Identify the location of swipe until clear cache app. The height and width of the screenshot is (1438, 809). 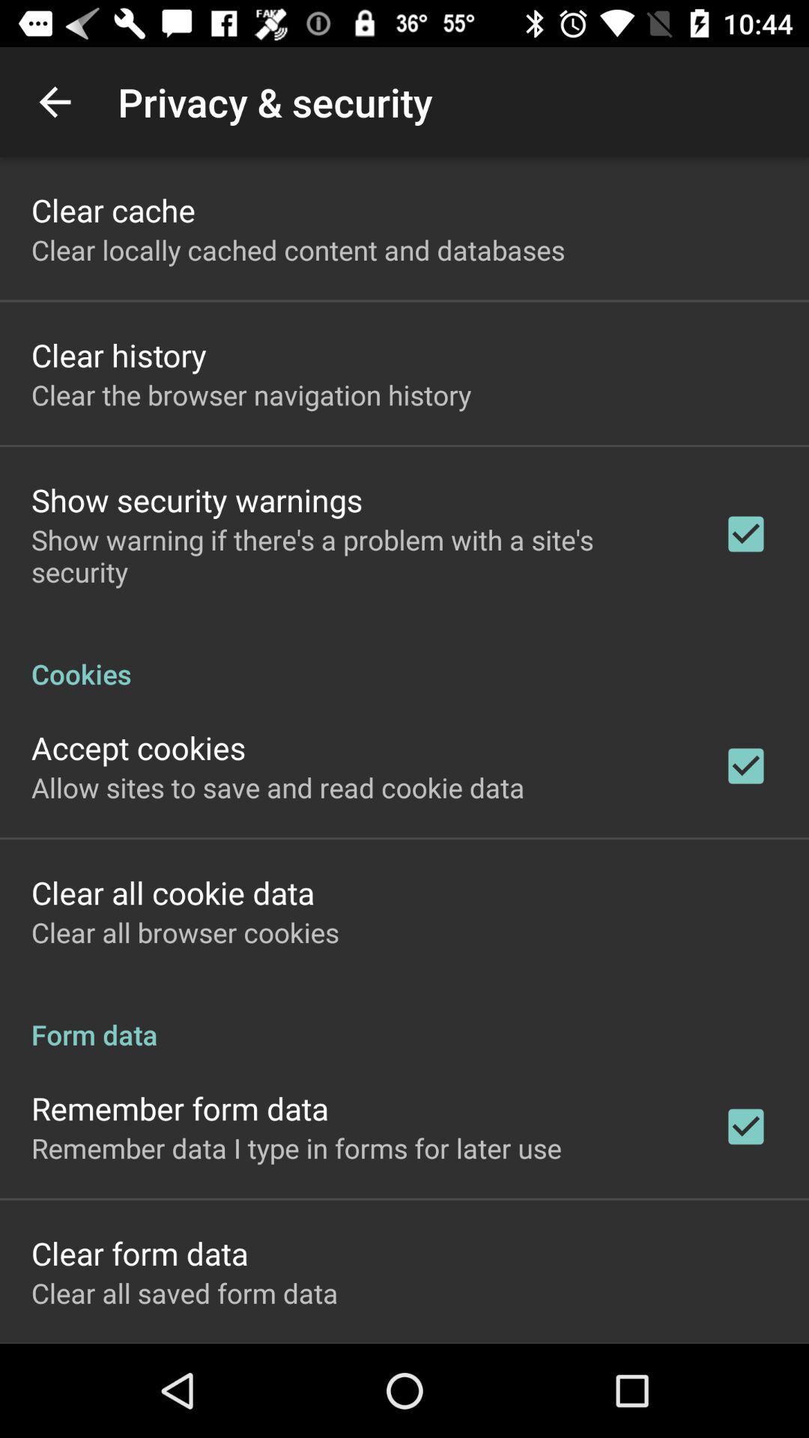
(113, 210).